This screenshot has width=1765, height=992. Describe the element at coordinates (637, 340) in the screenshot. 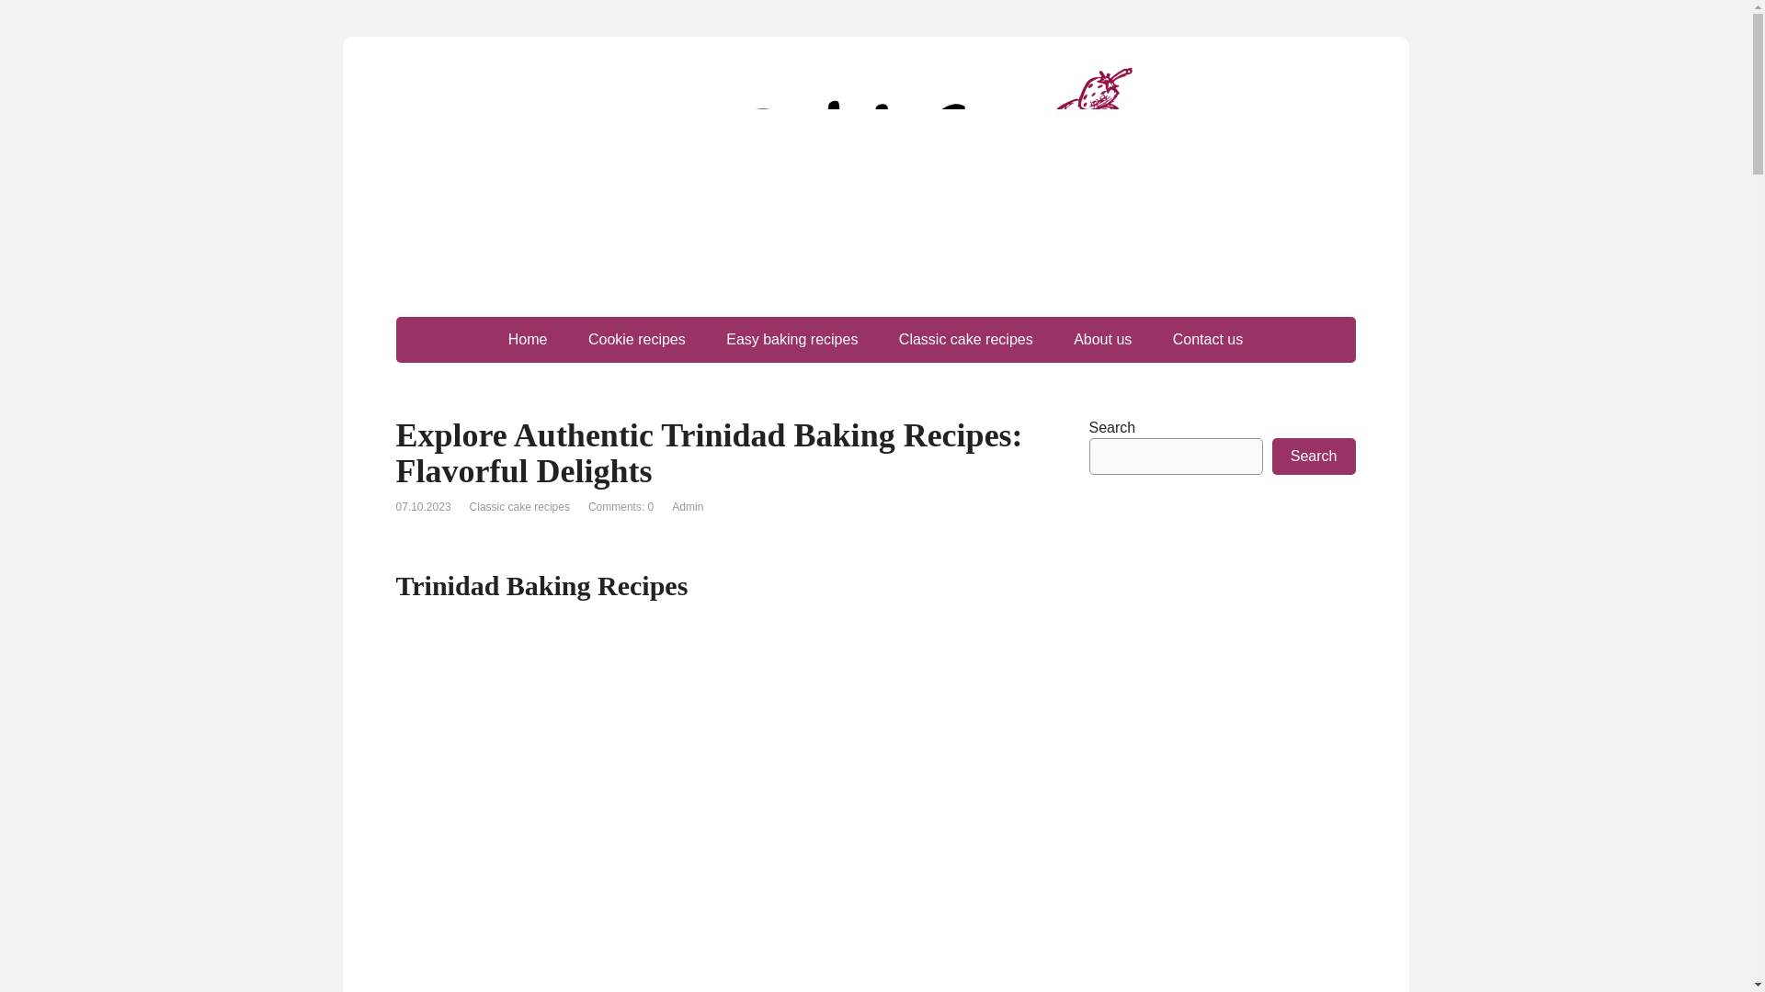

I see `Cookie recipes` at that location.